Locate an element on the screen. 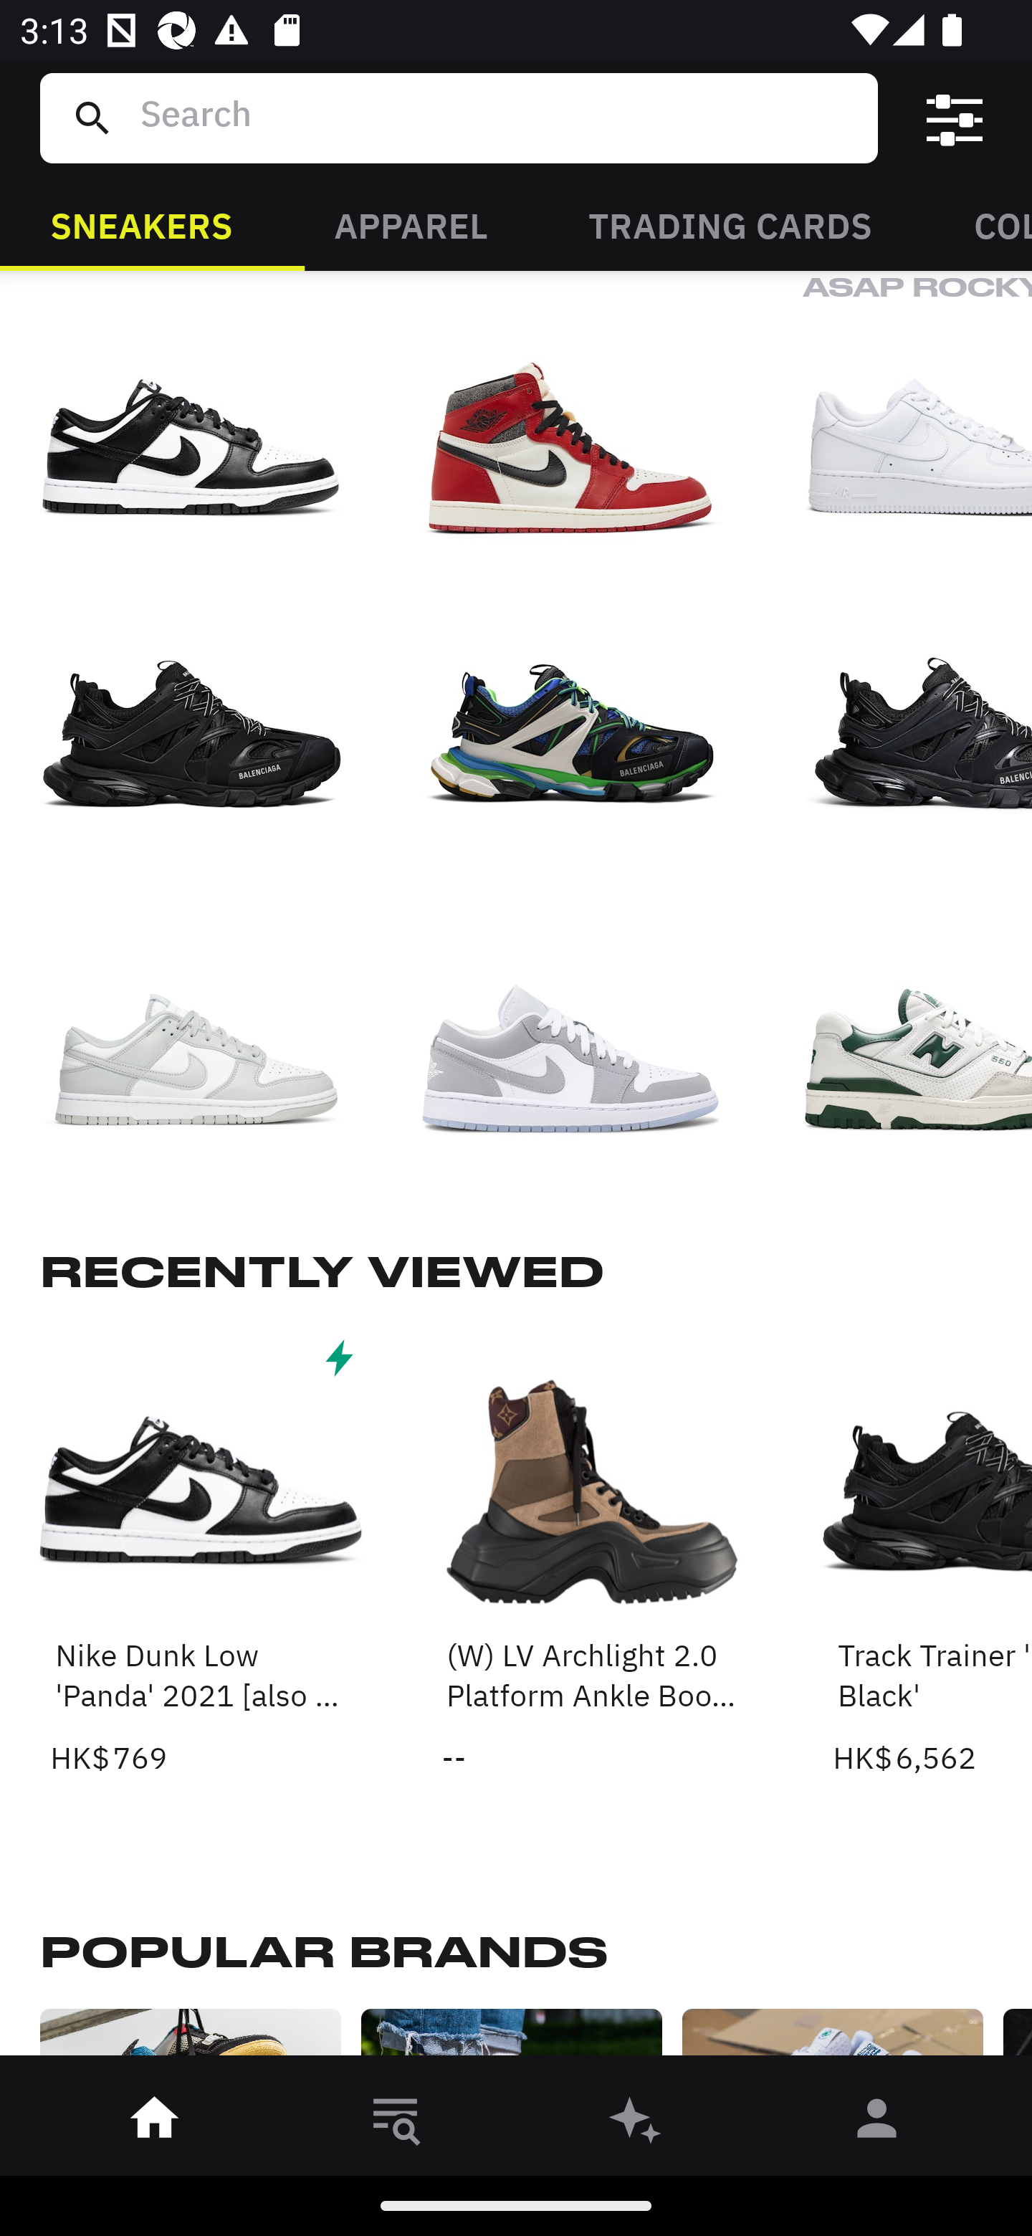 Image resolution: width=1032 pixels, height=2236 pixels. APPAREL is located at coordinates (410, 224).